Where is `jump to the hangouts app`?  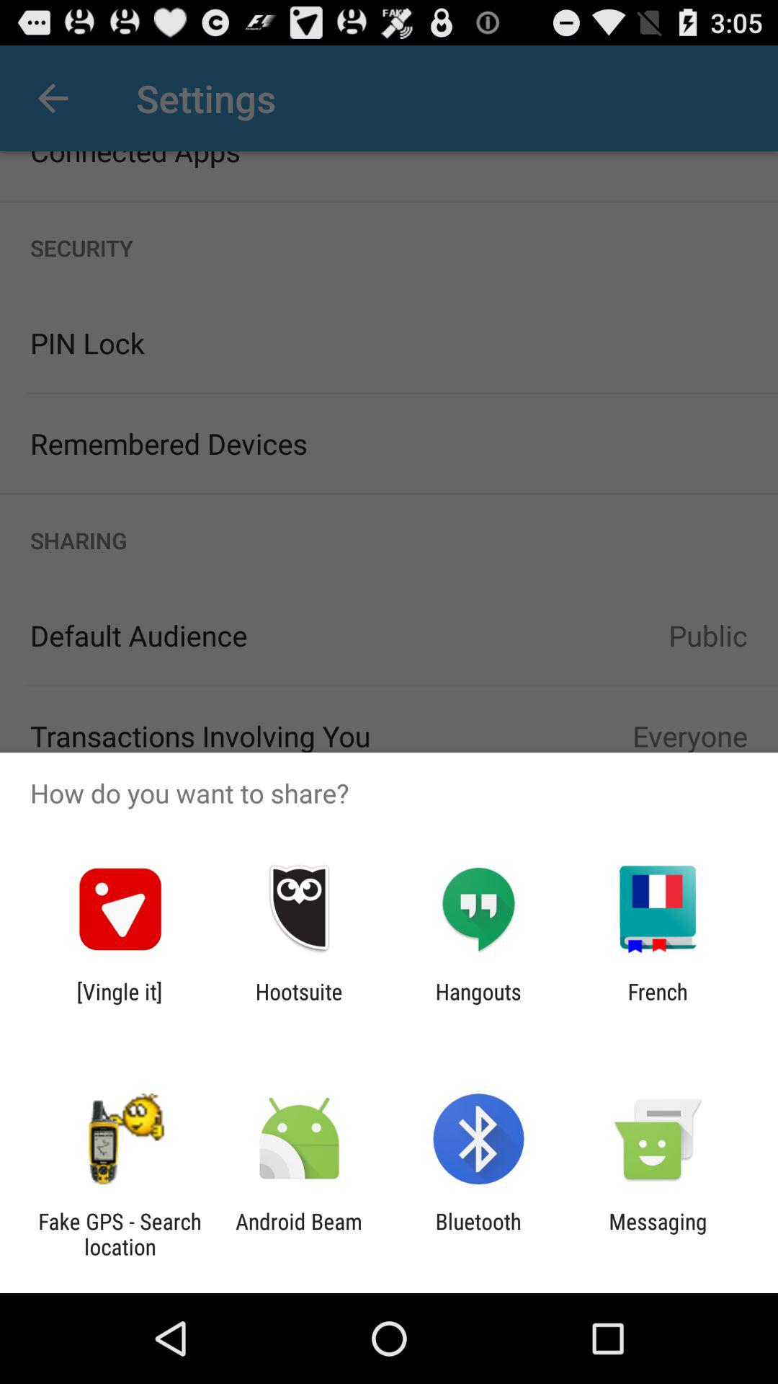
jump to the hangouts app is located at coordinates (478, 1004).